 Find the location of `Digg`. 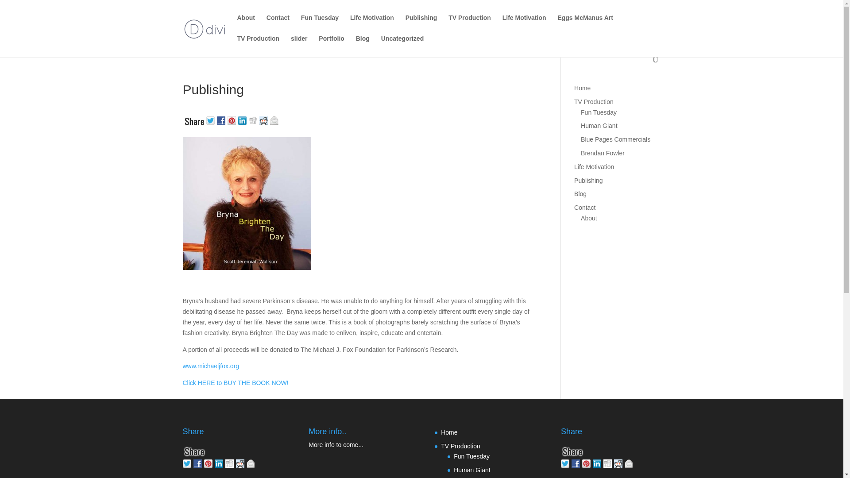

Digg is located at coordinates (254, 119).